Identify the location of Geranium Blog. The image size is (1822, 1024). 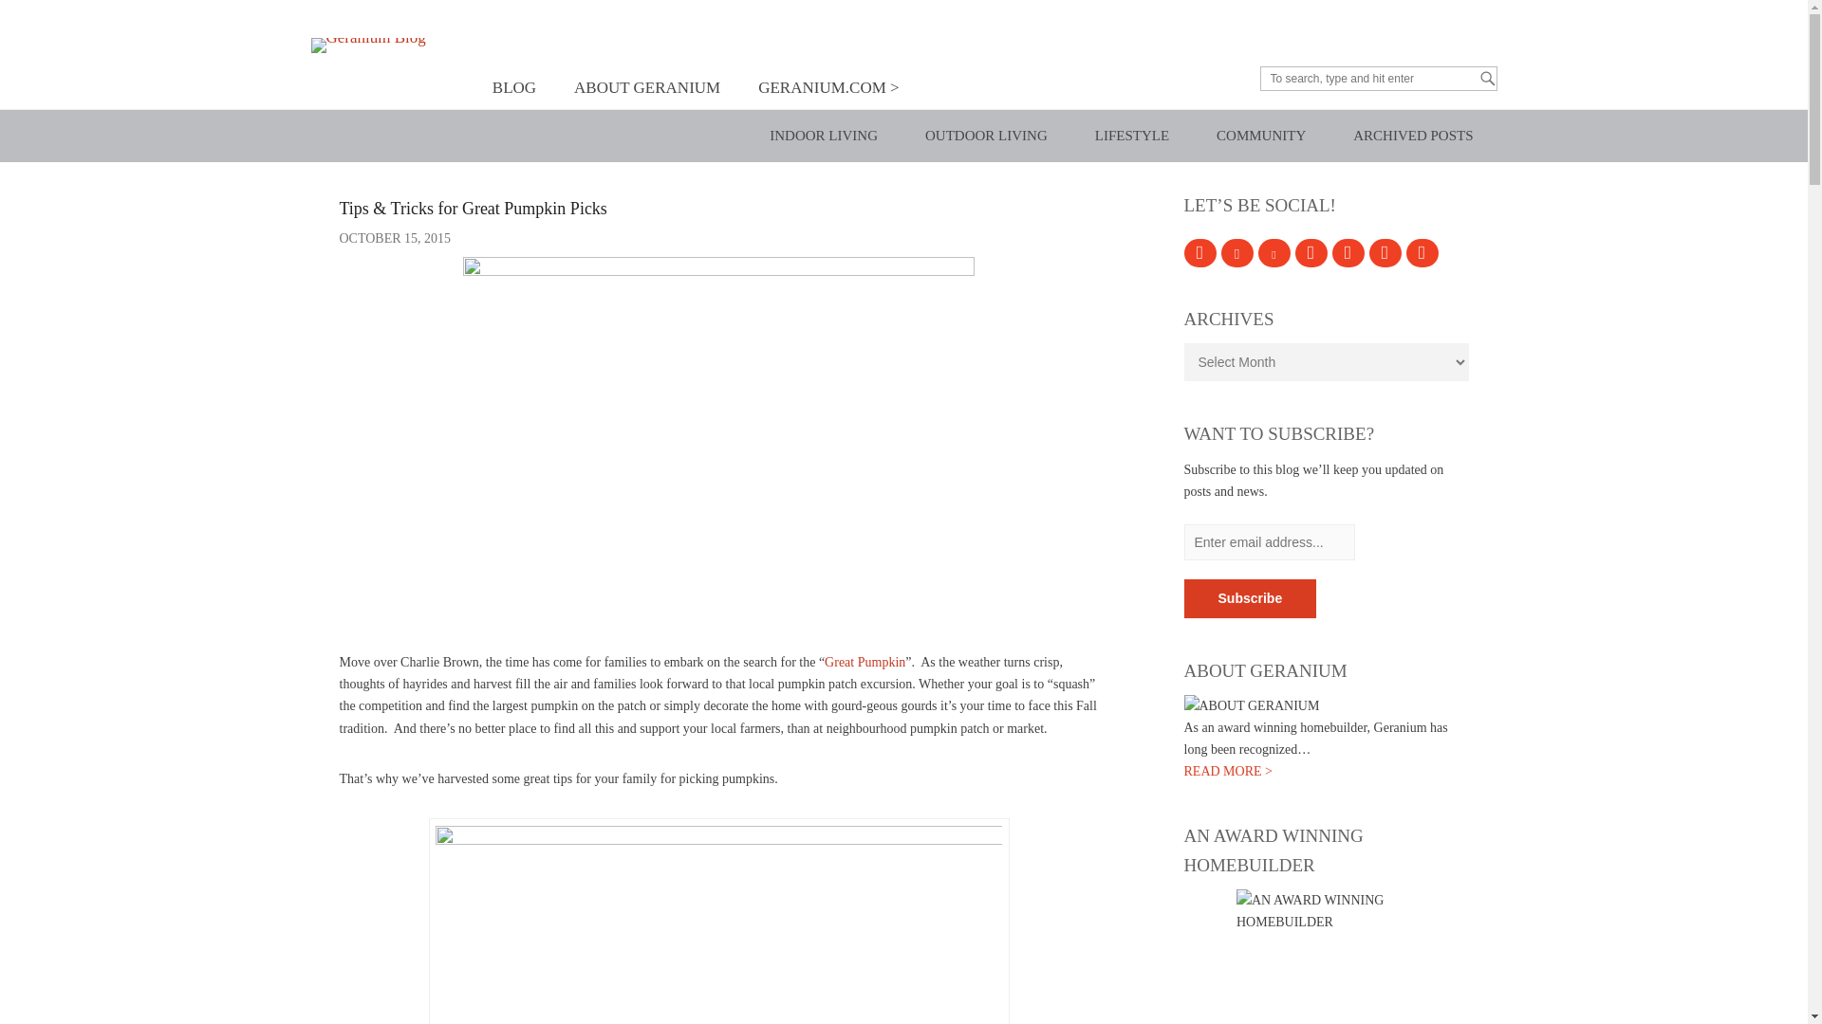
(507, 49).